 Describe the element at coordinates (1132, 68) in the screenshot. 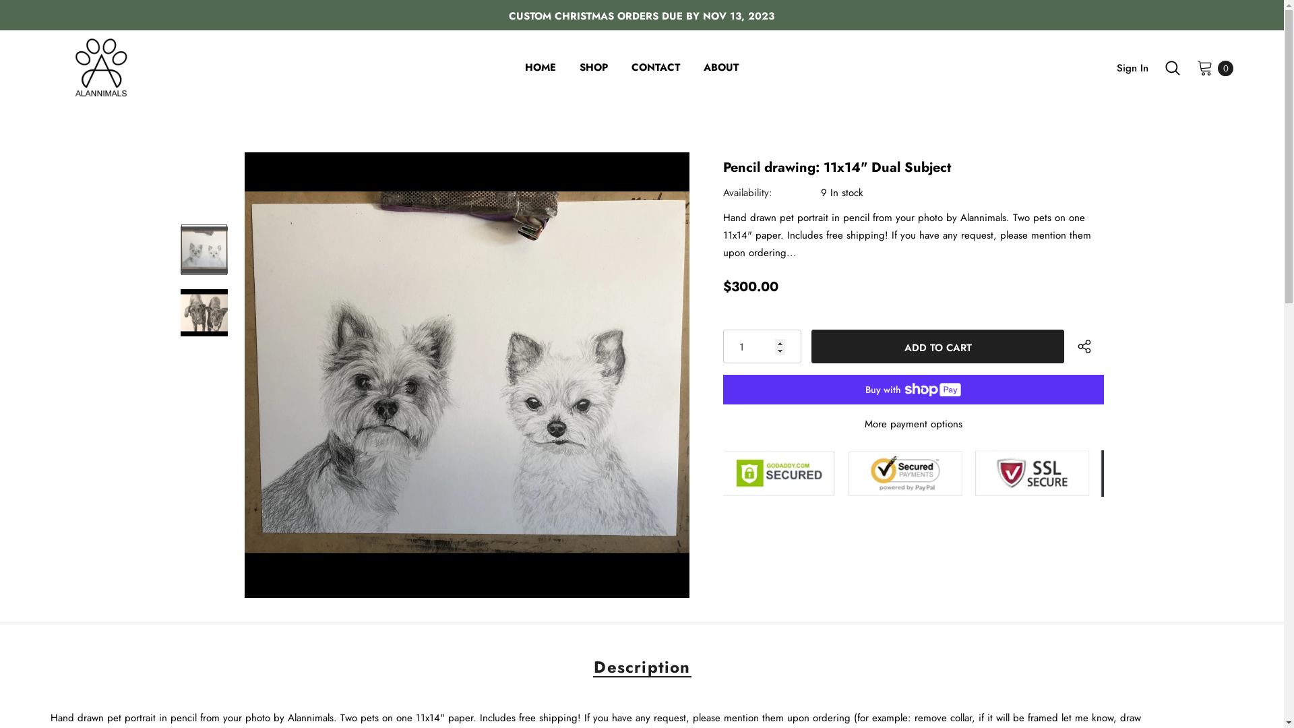

I see `Sign In` at that location.